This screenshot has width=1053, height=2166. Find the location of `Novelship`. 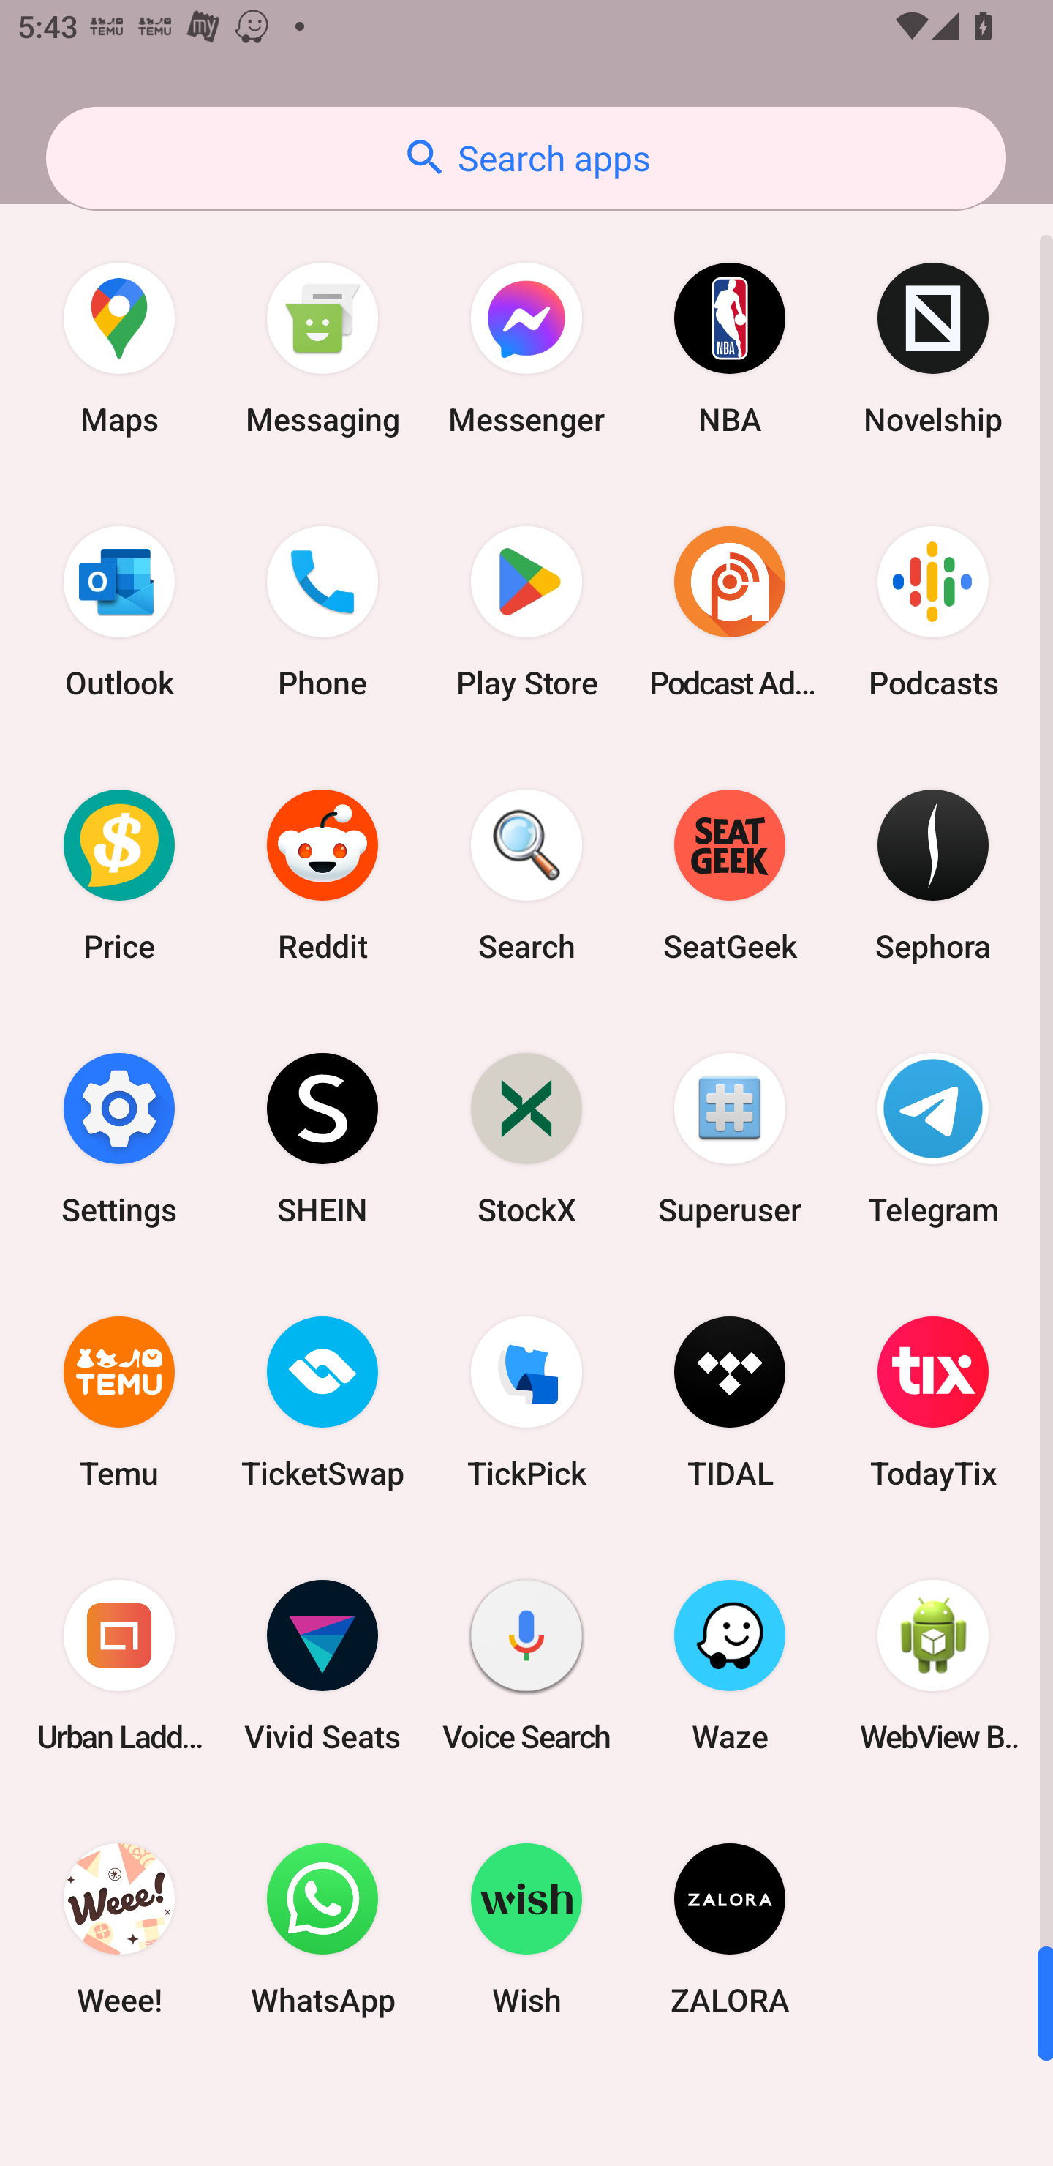

Novelship is located at coordinates (933, 348).